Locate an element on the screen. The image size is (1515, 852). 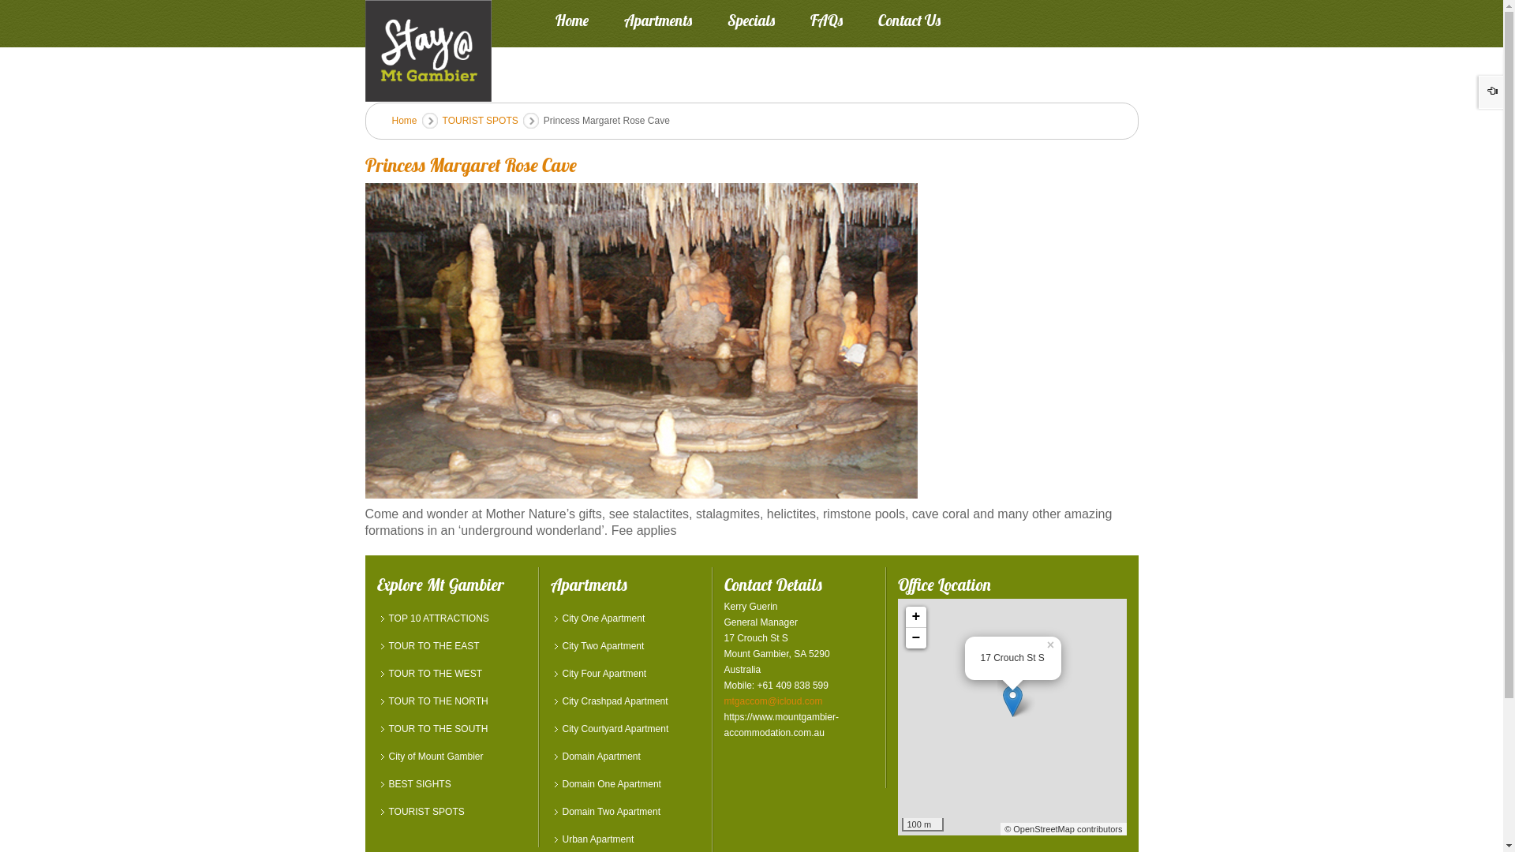
+ is located at coordinates (916, 617).